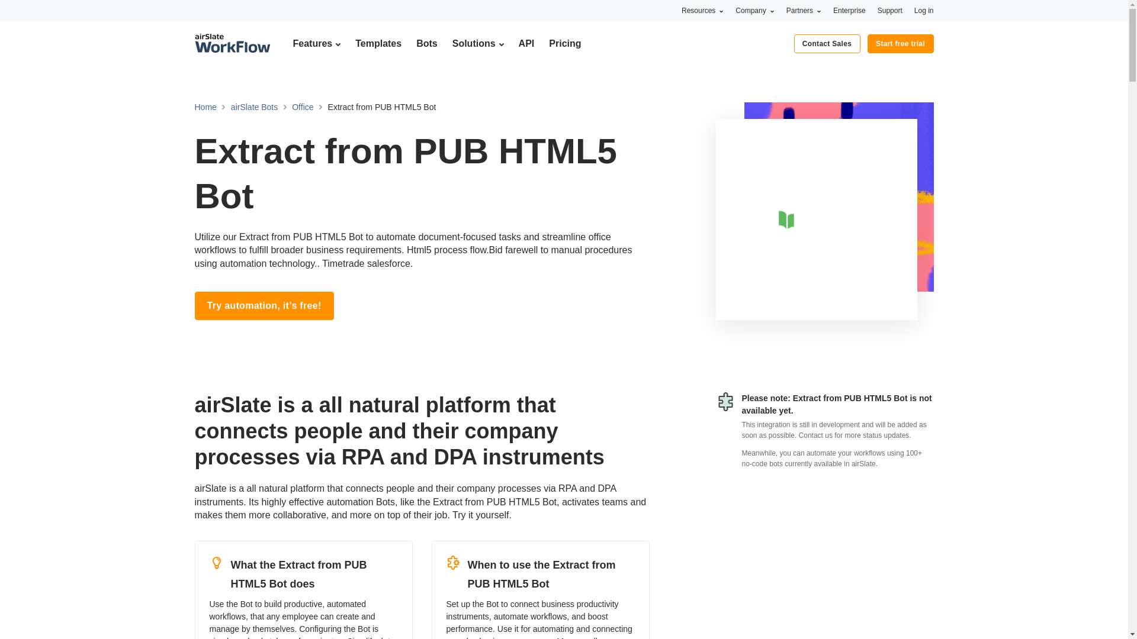 This screenshot has width=1137, height=639. I want to click on Support, so click(890, 10).